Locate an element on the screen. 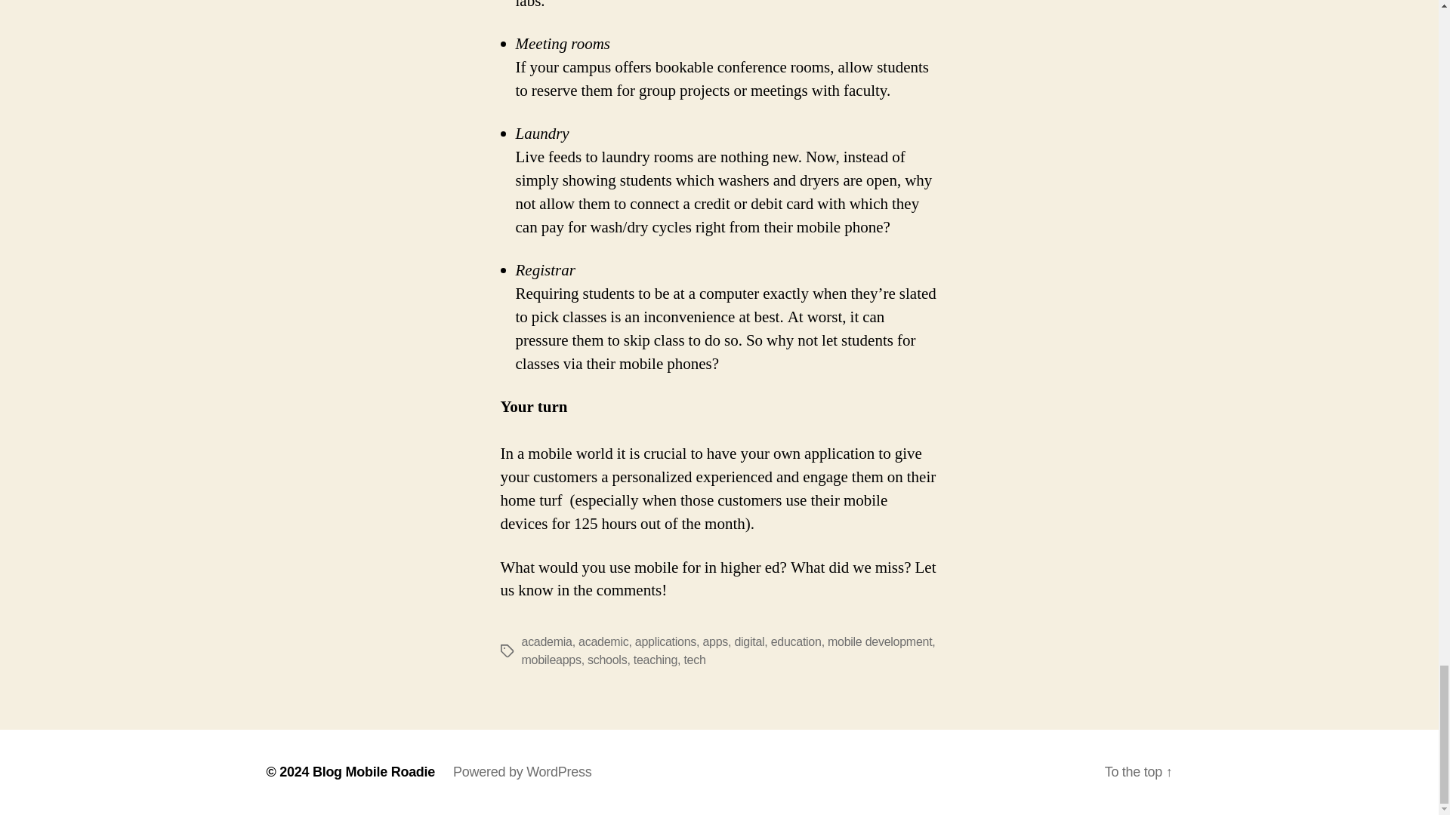  mobileapps is located at coordinates (551, 660).